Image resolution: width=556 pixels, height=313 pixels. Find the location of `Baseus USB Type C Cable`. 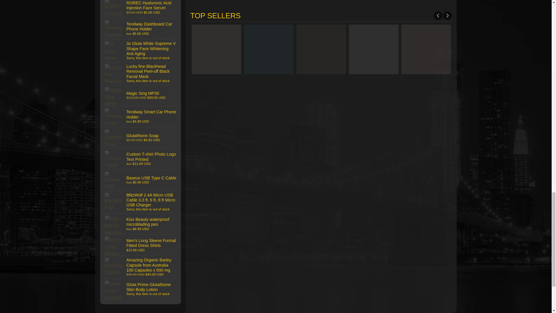

Baseus USB Type C Cable is located at coordinates (141, 180).